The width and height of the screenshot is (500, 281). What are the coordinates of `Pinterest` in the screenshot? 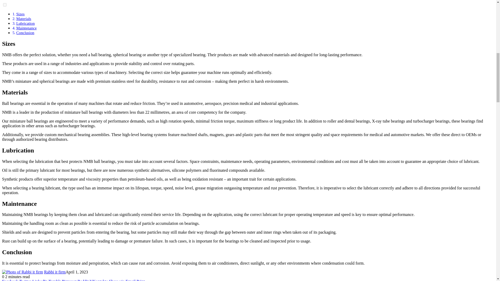 It's located at (70, 280).